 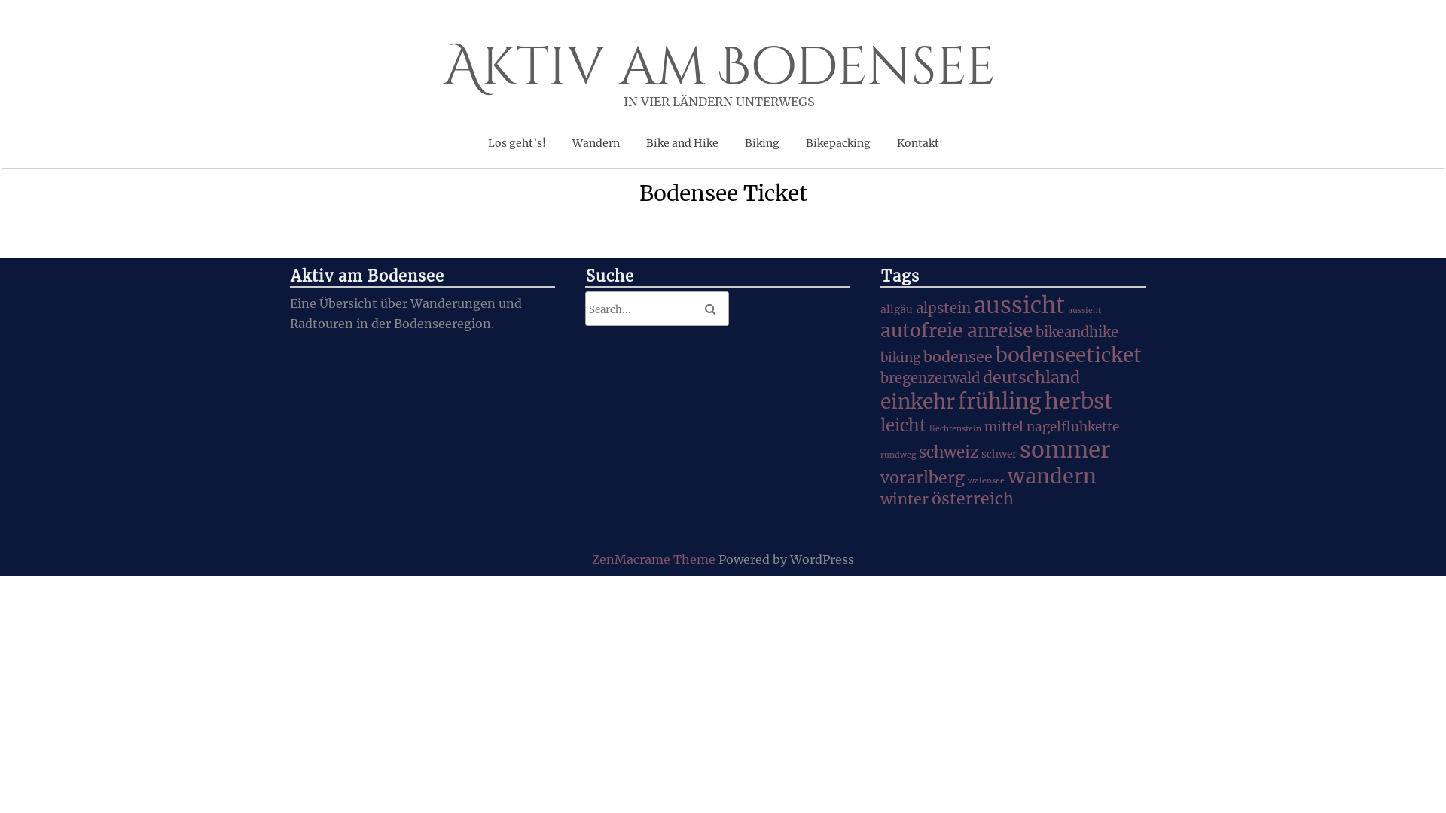 What do you see at coordinates (1004, 427) in the screenshot?
I see `mittel` at bounding box center [1004, 427].